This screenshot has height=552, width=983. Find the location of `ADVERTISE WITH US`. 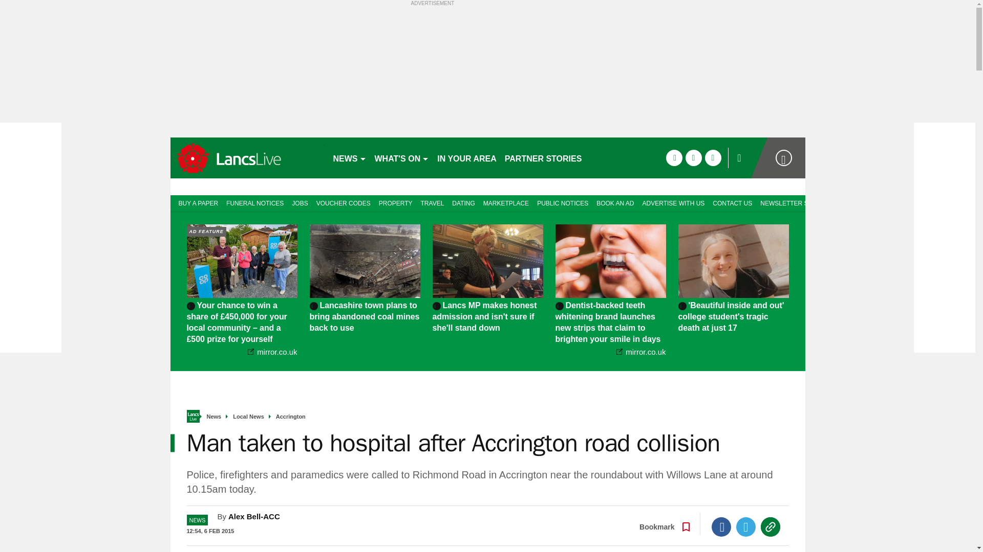

ADVERTISE WITH US is located at coordinates (673, 202).